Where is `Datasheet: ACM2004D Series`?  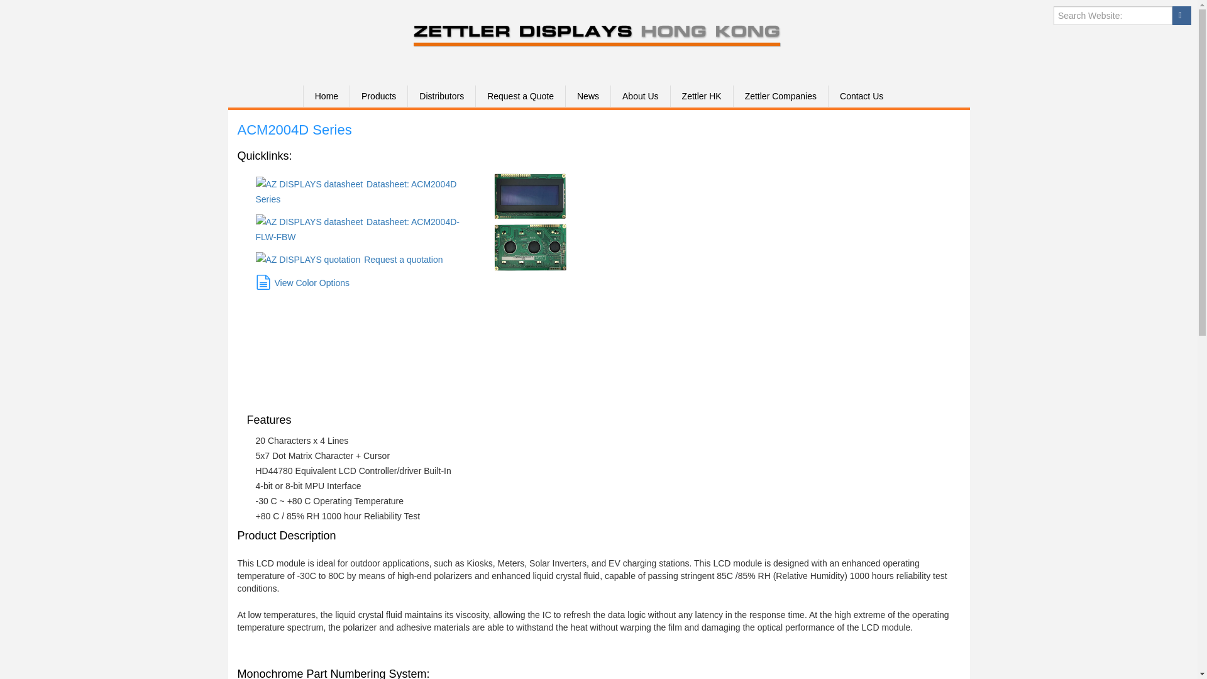
Datasheet: ACM2004D Series is located at coordinates (355, 192).